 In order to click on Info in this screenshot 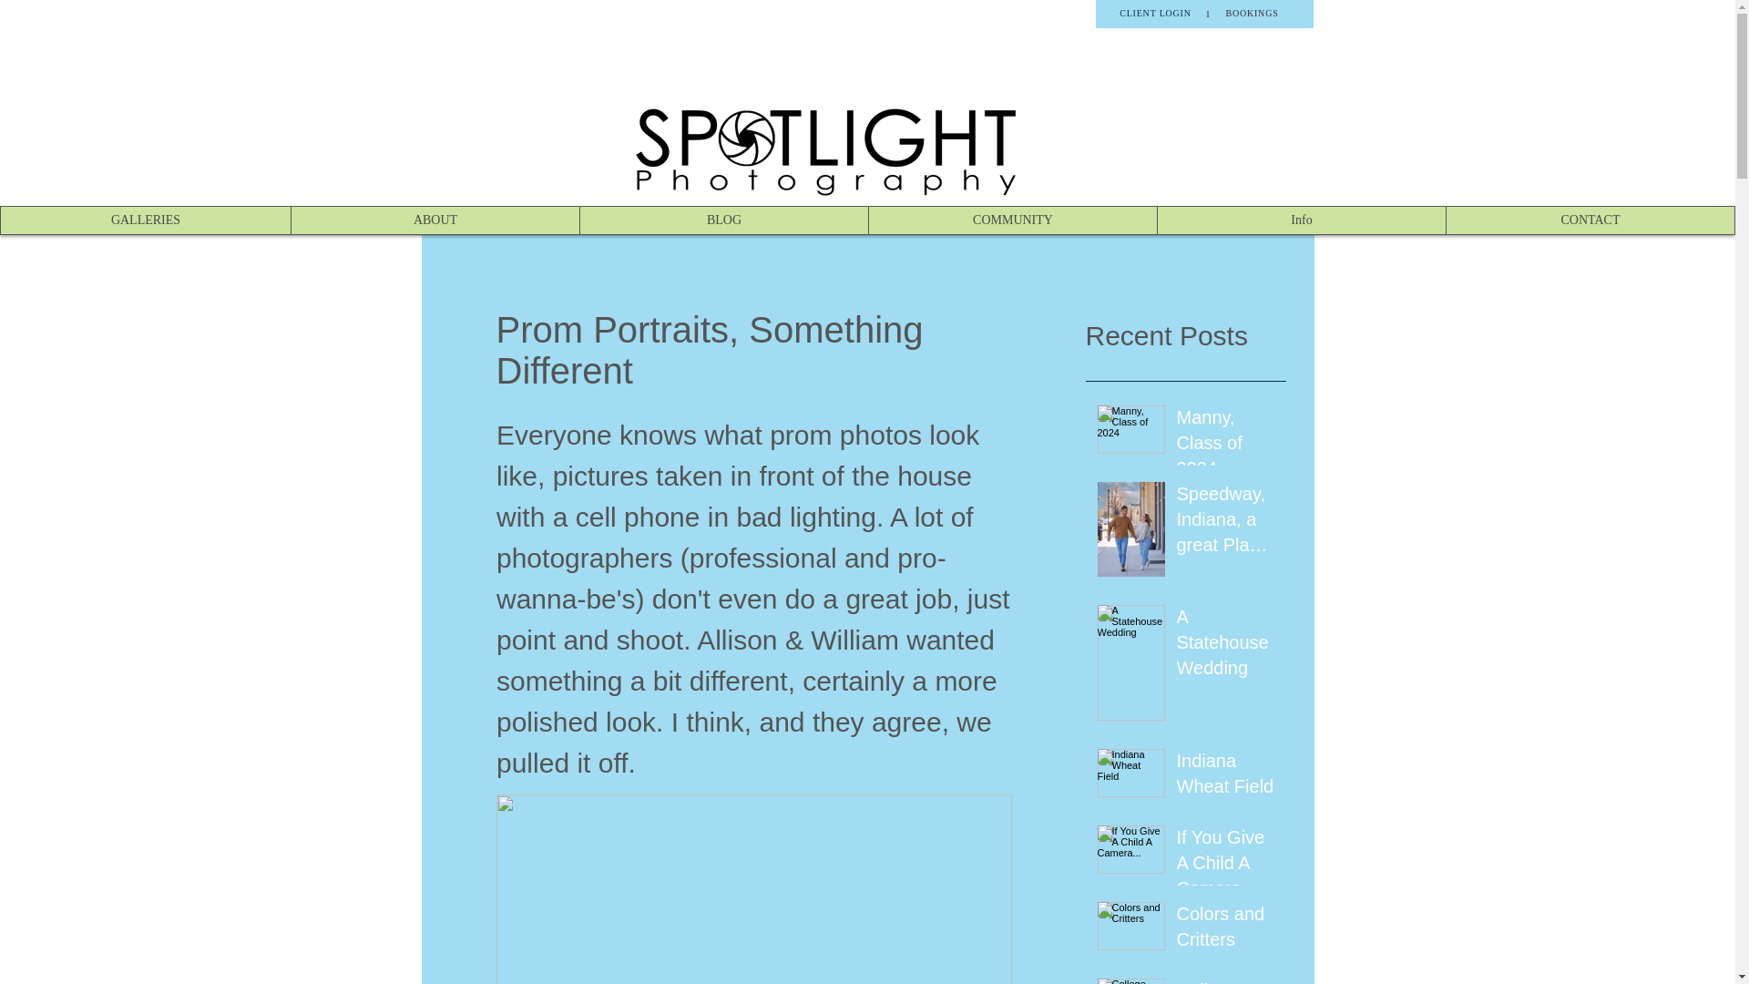, I will do `click(1301, 220)`.